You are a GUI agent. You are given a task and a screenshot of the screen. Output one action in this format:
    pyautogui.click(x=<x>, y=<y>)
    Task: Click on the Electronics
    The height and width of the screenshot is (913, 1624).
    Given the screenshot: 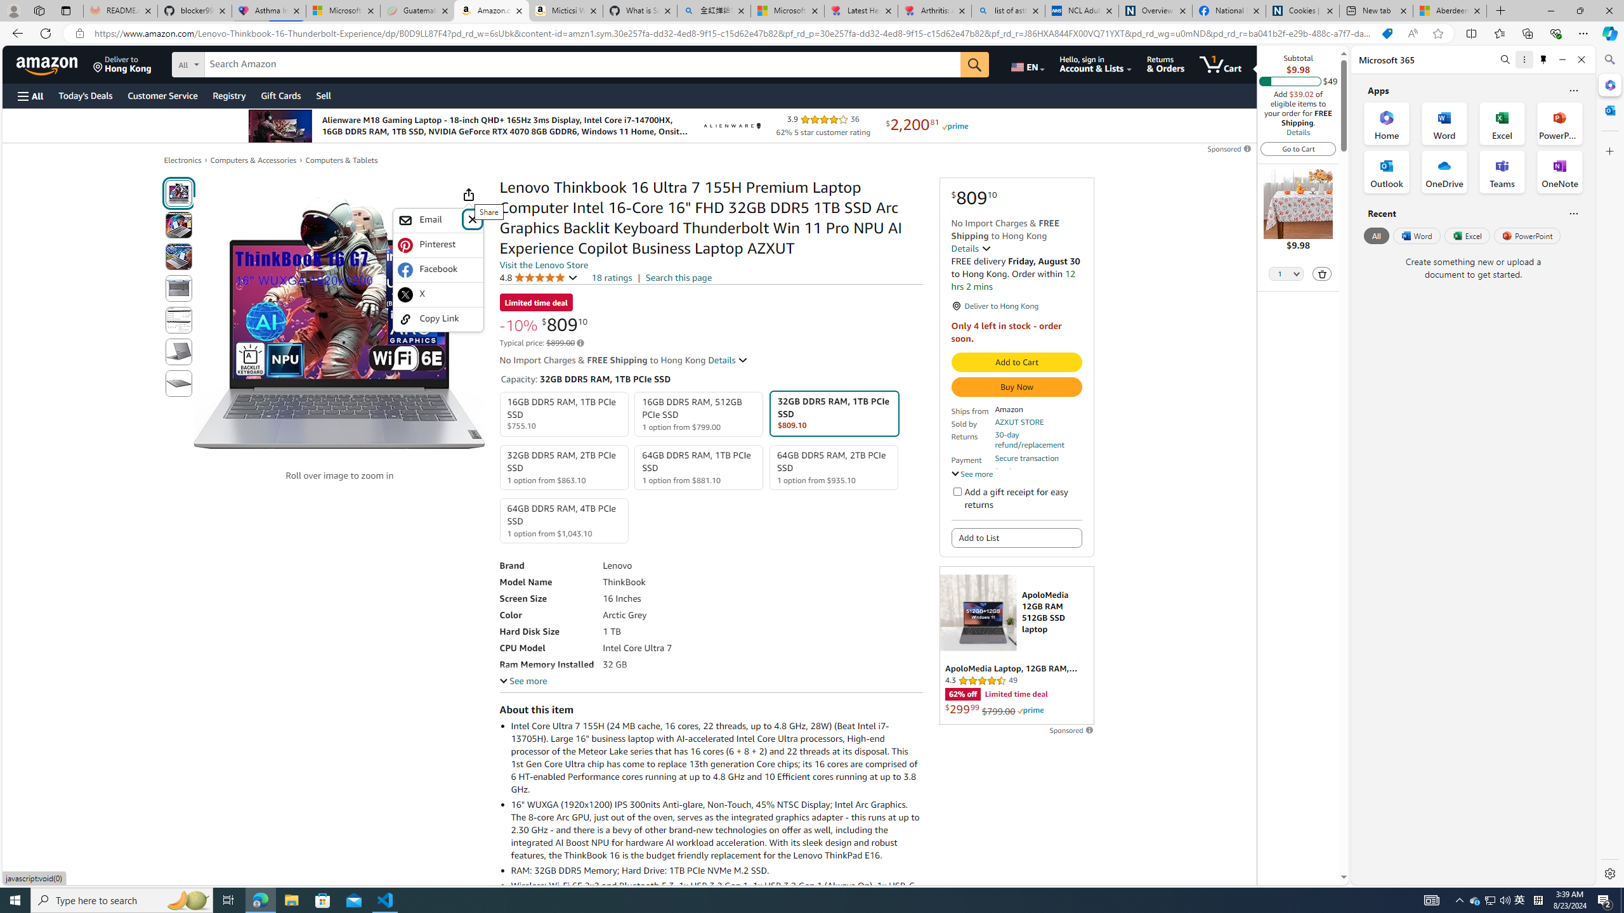 What is the action you would take?
    pyautogui.click(x=183, y=160)
    